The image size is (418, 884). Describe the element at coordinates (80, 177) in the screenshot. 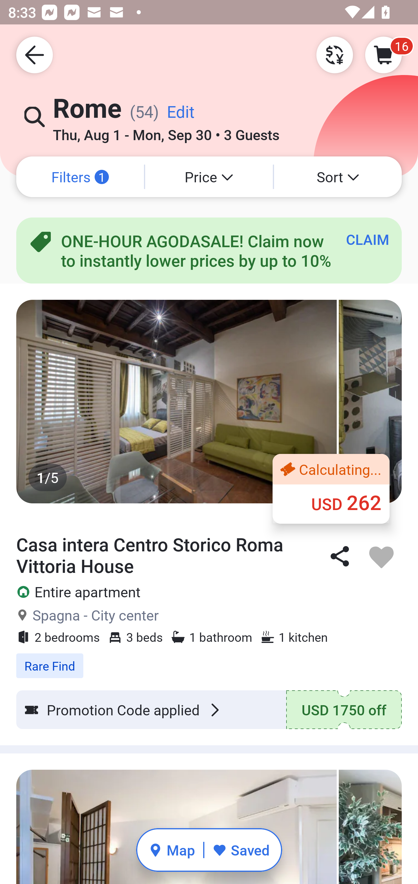

I see `Filters 1` at that location.